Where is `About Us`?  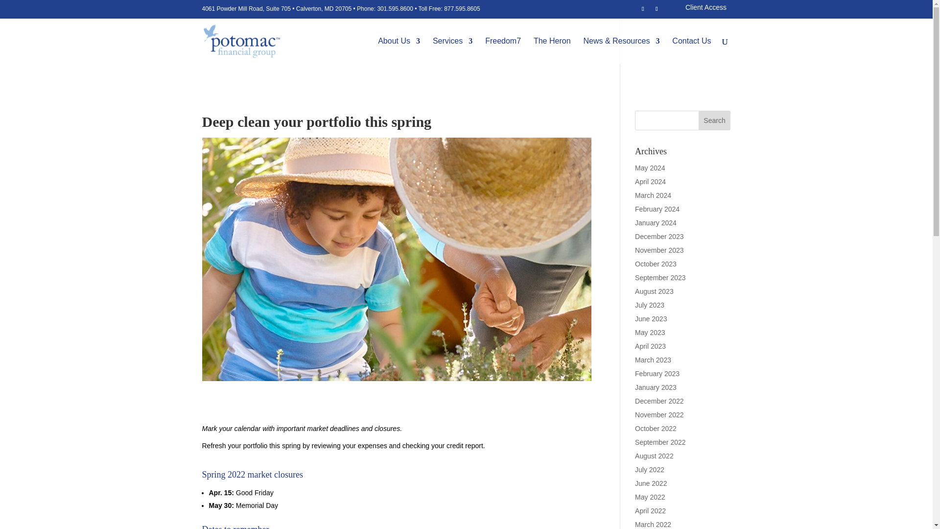 About Us is located at coordinates (399, 50).